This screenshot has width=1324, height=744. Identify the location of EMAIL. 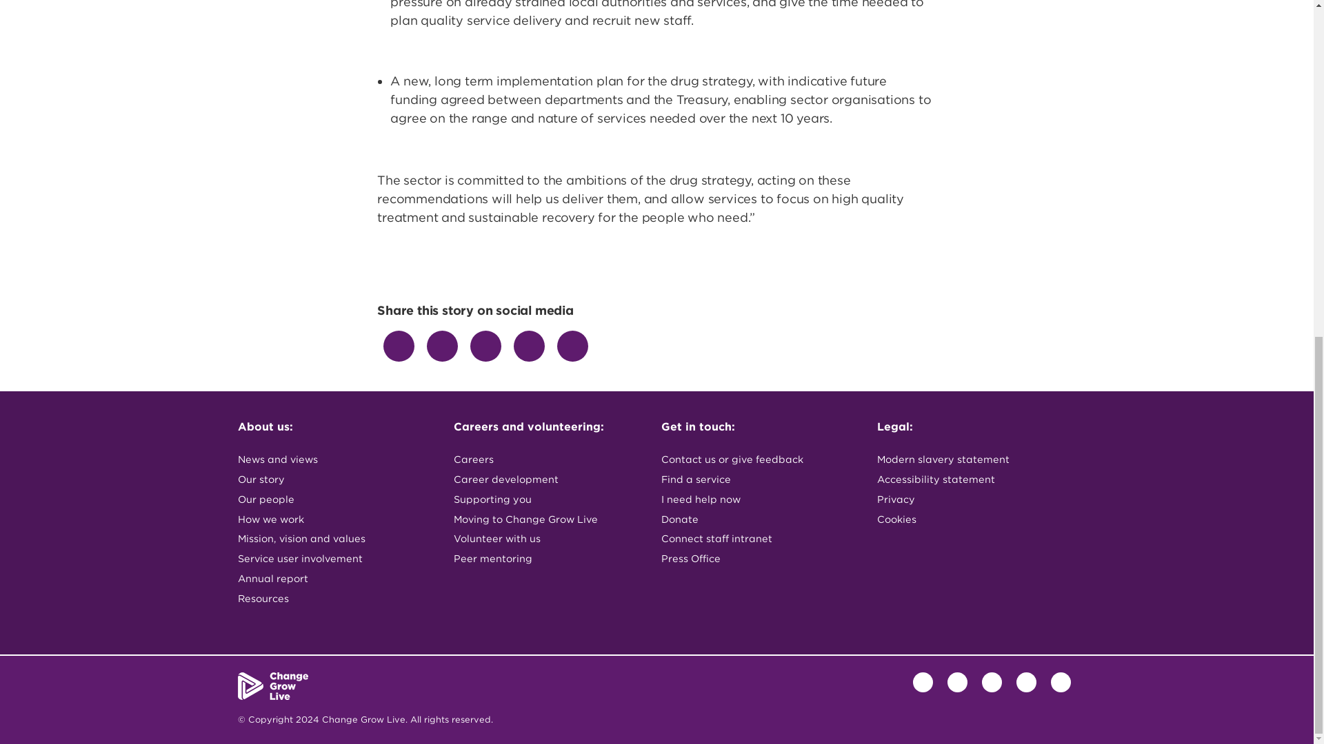
(530, 346).